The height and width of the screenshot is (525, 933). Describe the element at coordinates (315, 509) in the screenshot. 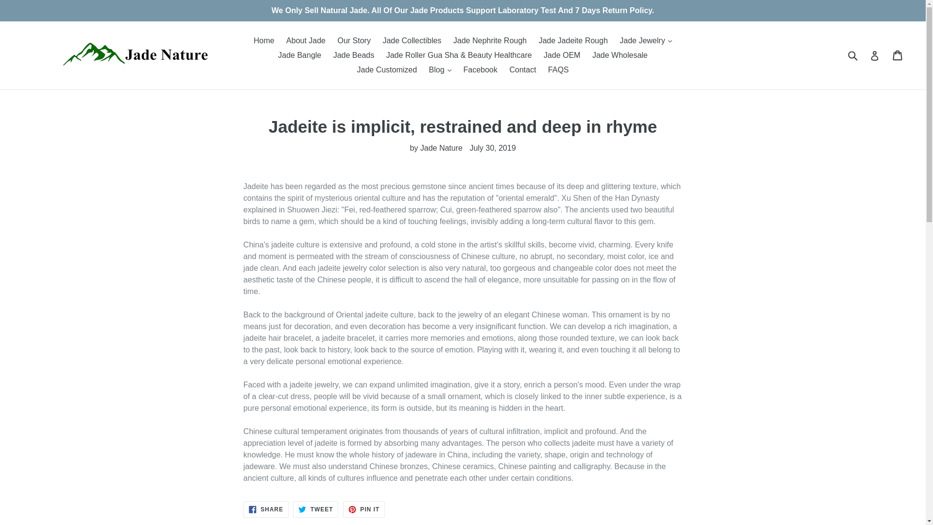

I see `Tweet on Twitter` at that location.